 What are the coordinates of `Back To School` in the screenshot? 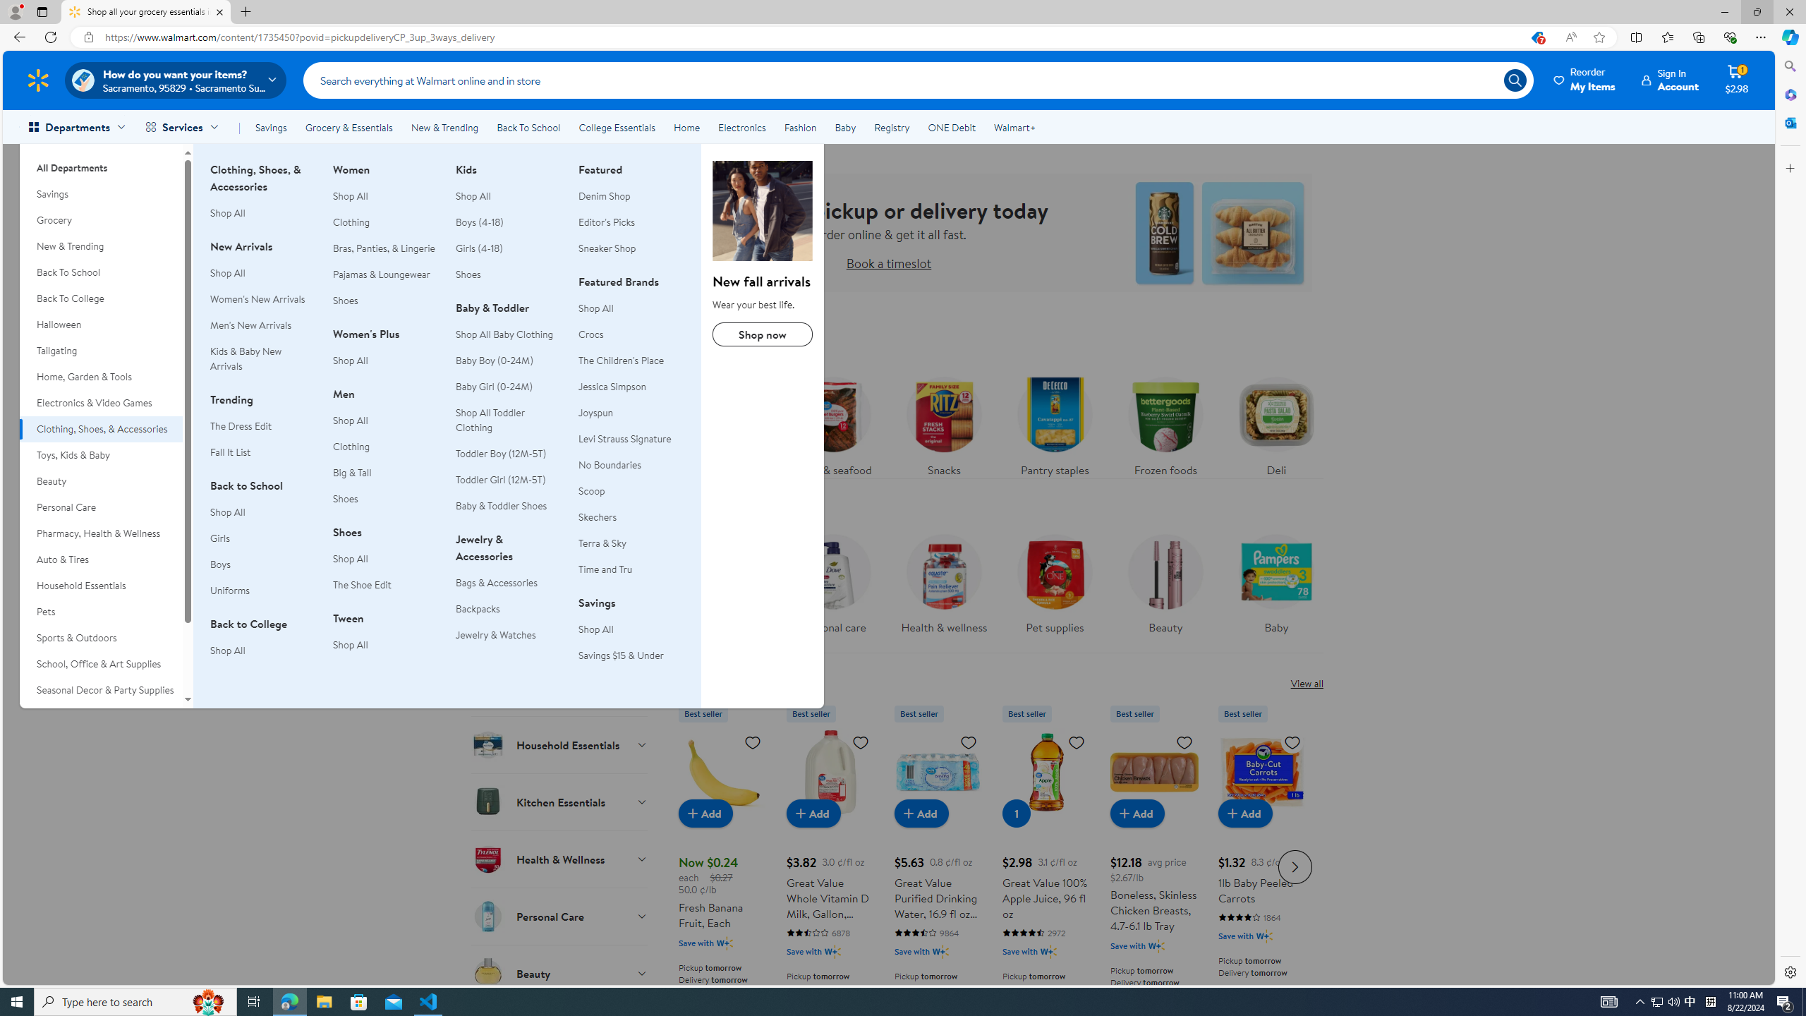 It's located at (101, 272).